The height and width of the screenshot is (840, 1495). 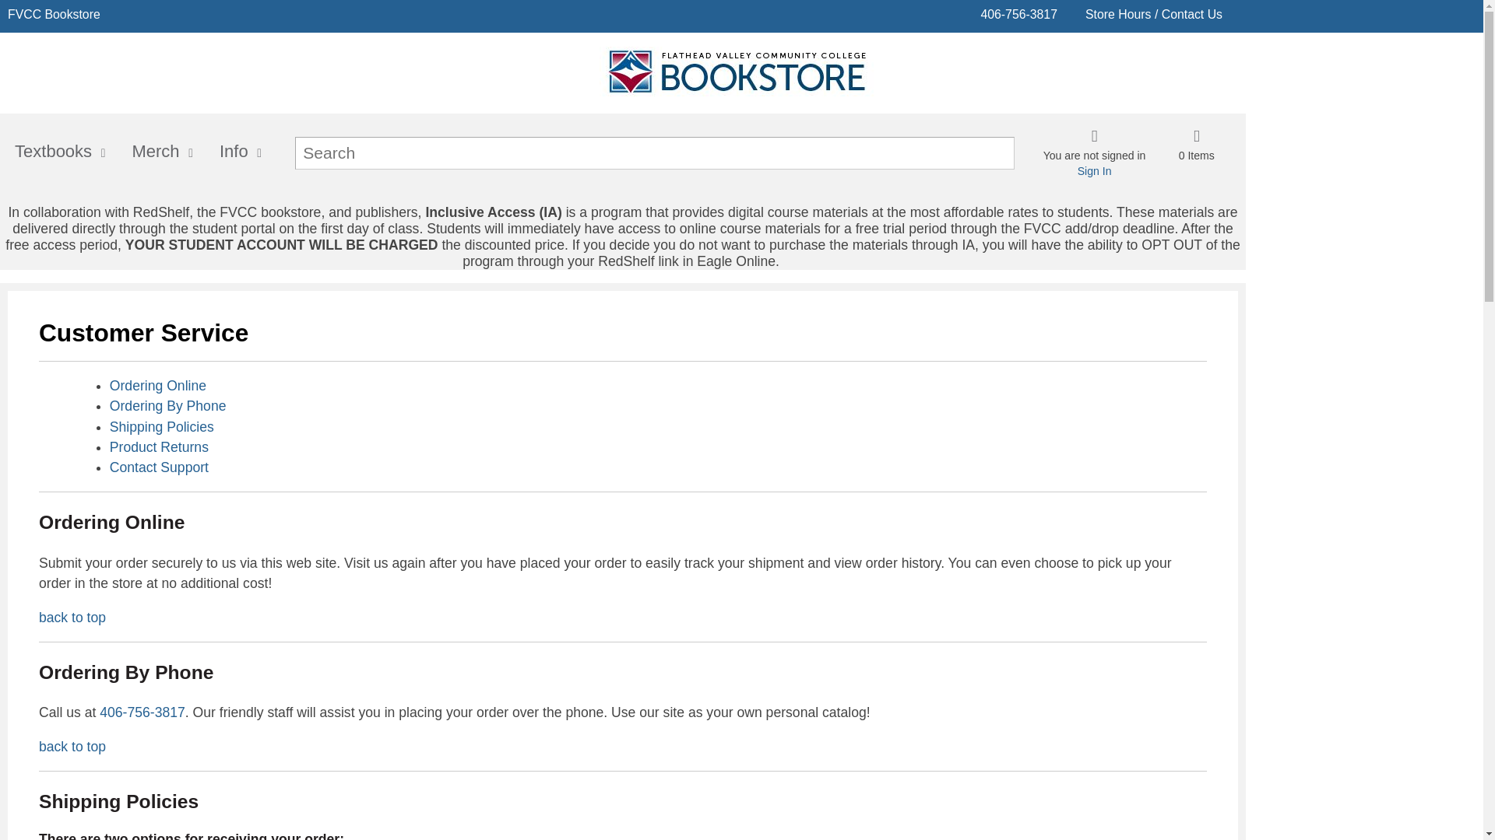 I want to click on FVCC Bookstore, so click(x=53, y=14).